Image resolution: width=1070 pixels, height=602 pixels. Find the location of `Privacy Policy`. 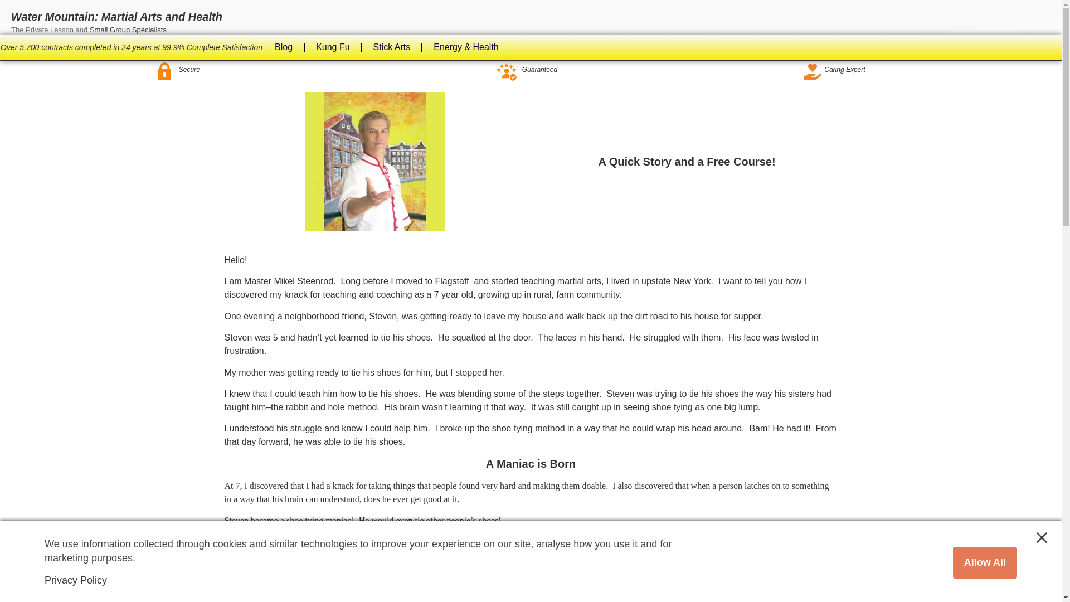

Privacy Policy is located at coordinates (76, 580).